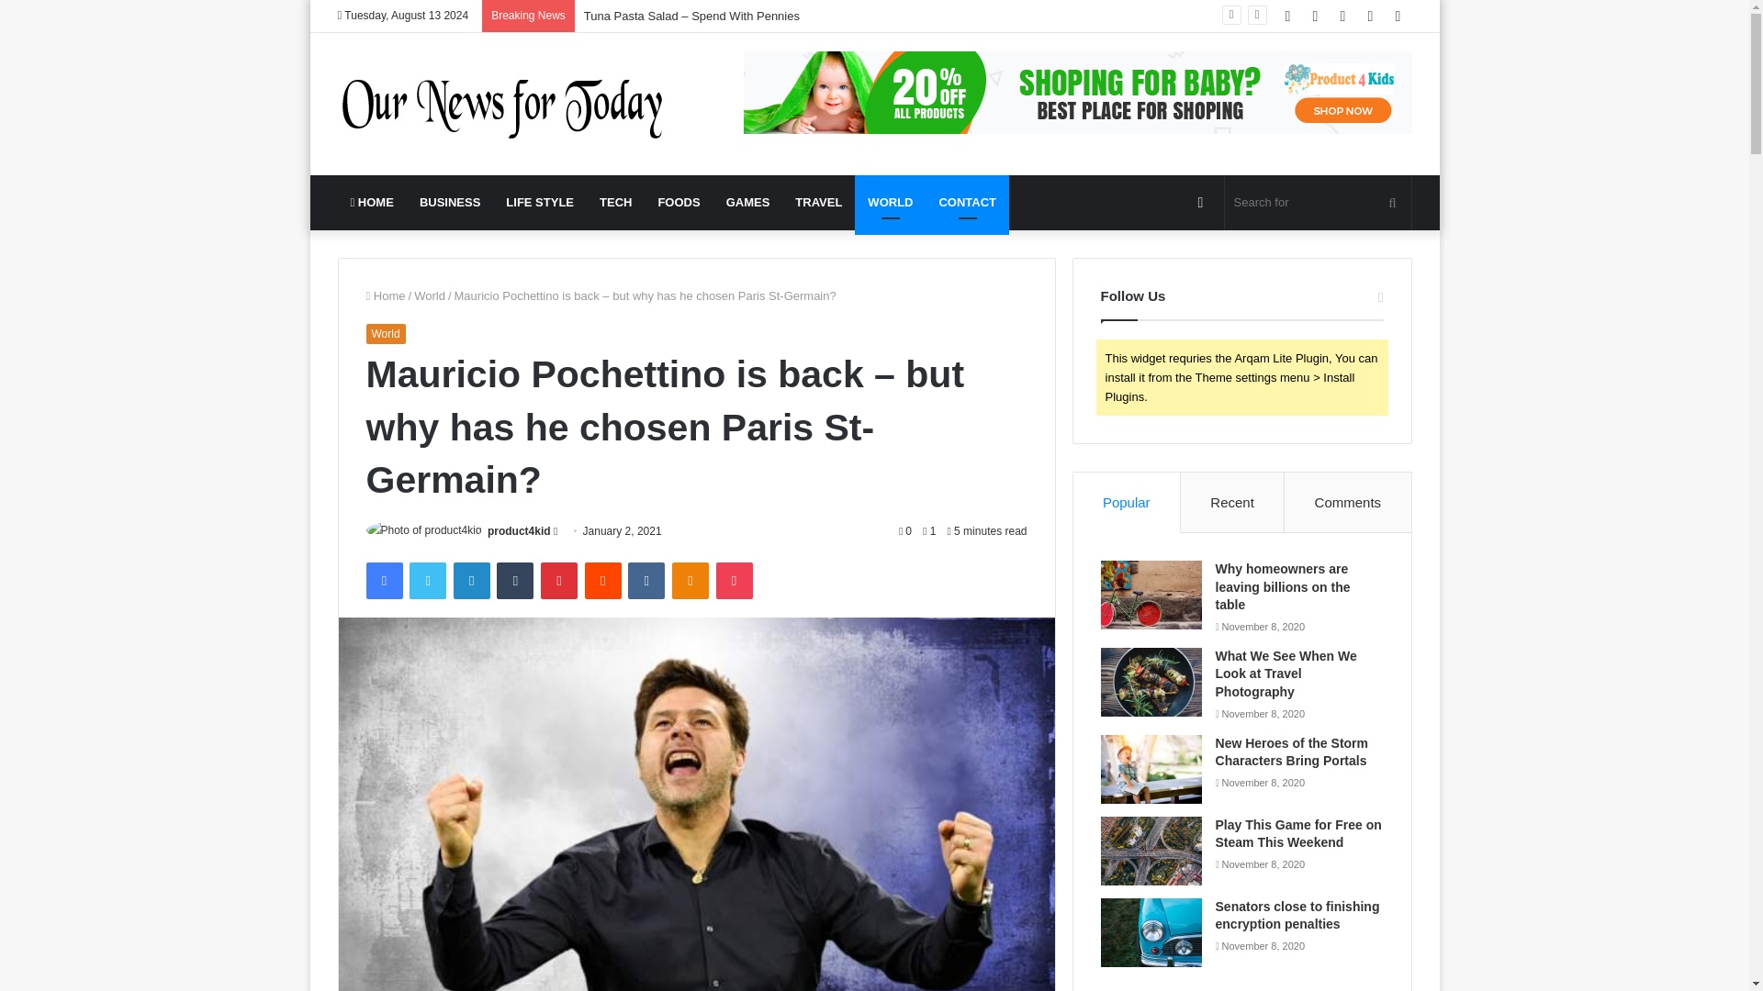 Image resolution: width=1763 pixels, height=991 pixels. What do you see at coordinates (427, 581) in the screenshot?
I see `Twitter` at bounding box center [427, 581].